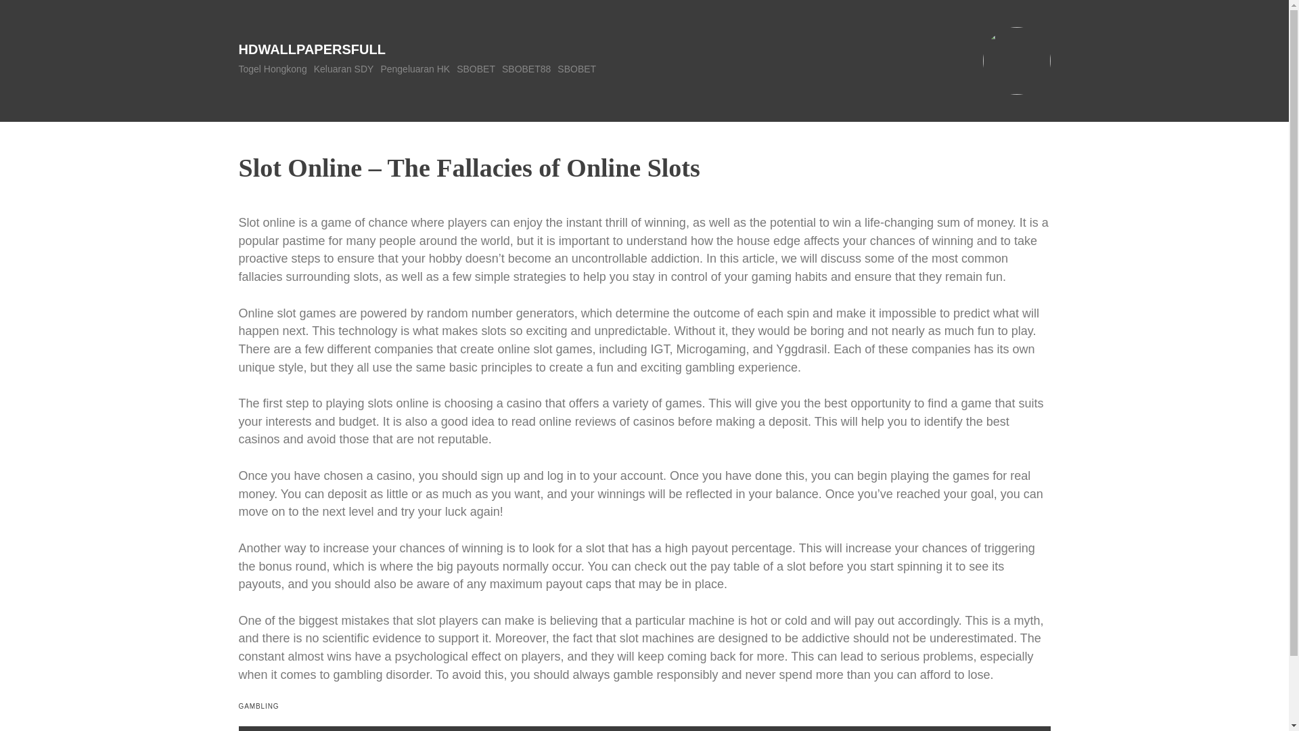  Describe the element at coordinates (415, 69) in the screenshot. I see `Pengeluaran HK` at that location.